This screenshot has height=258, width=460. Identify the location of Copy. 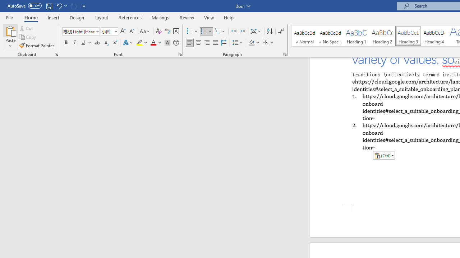
(28, 37).